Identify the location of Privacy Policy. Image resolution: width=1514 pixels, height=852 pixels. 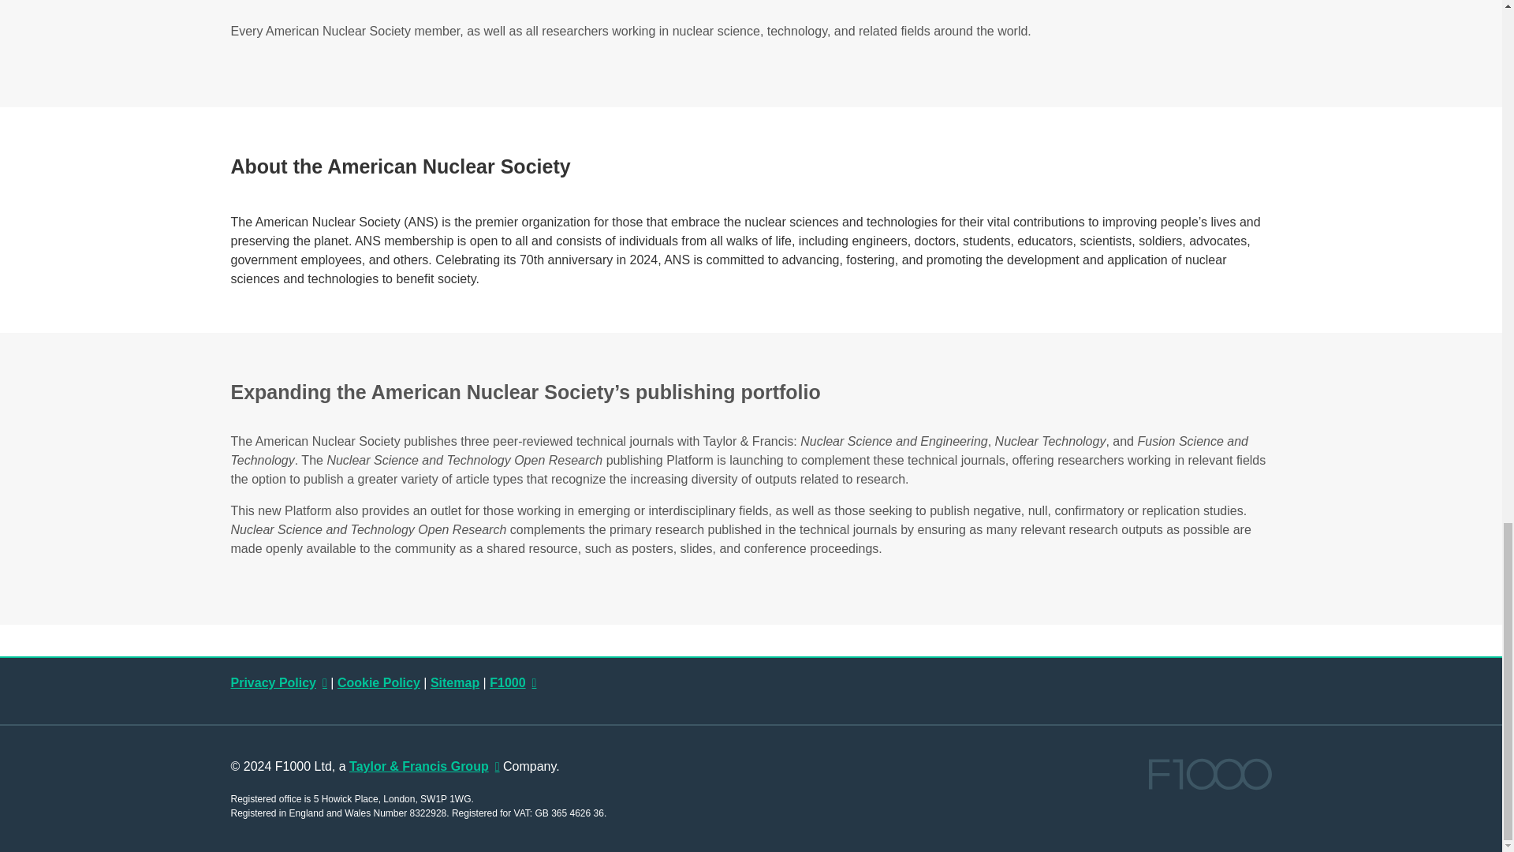
(278, 682).